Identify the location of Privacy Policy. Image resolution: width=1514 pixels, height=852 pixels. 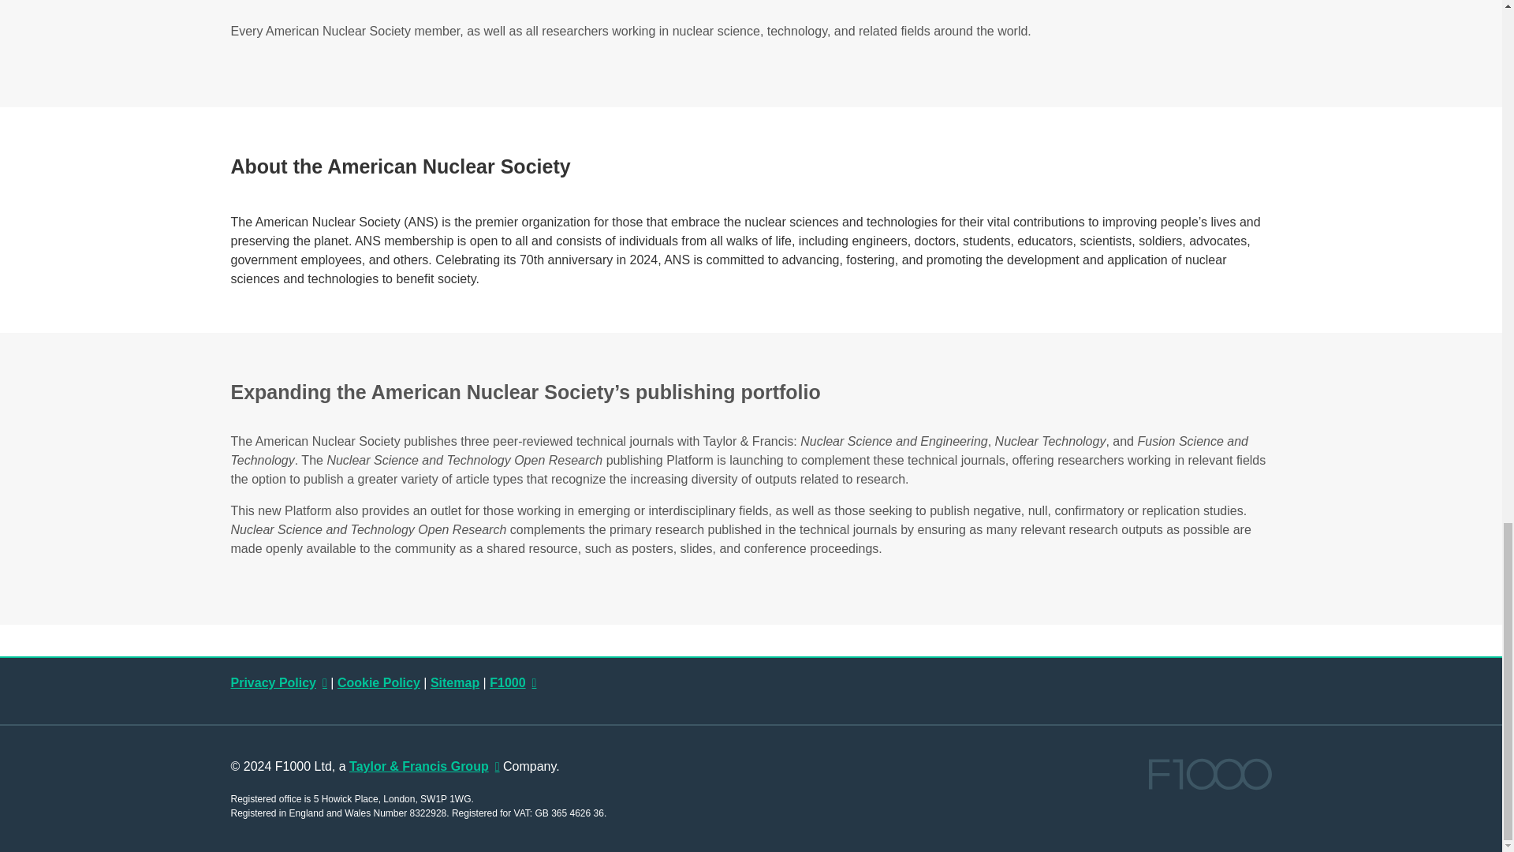
(278, 682).